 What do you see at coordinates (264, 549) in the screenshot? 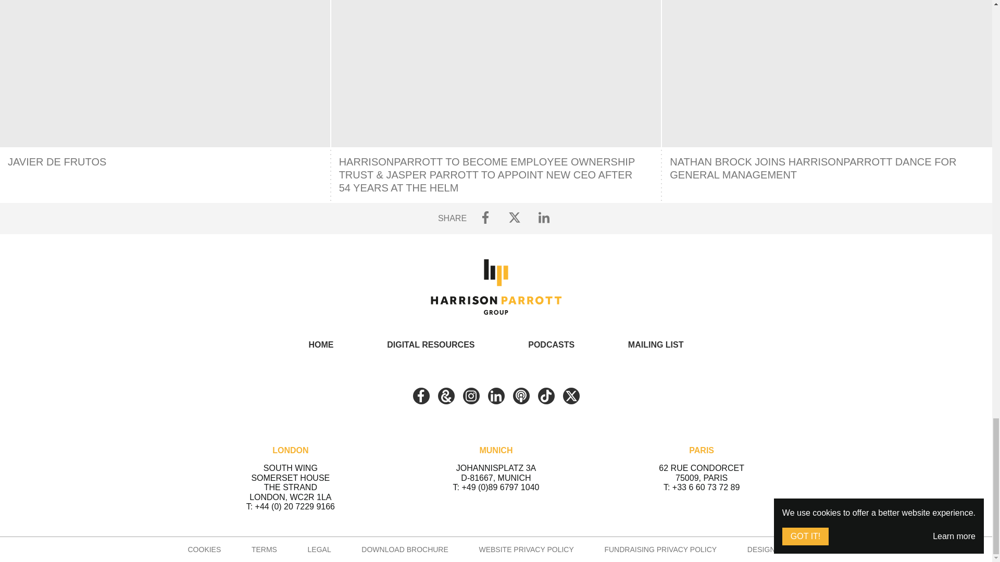
I see `TERMS` at bounding box center [264, 549].